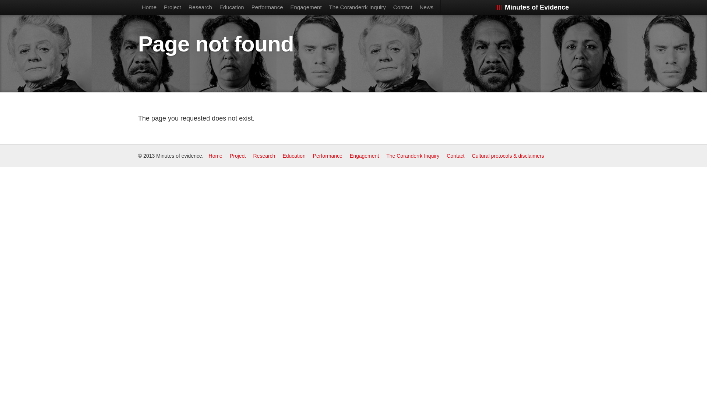 This screenshot has width=707, height=397. What do you see at coordinates (532, 7) in the screenshot?
I see `Minutes of Evidence` at bounding box center [532, 7].